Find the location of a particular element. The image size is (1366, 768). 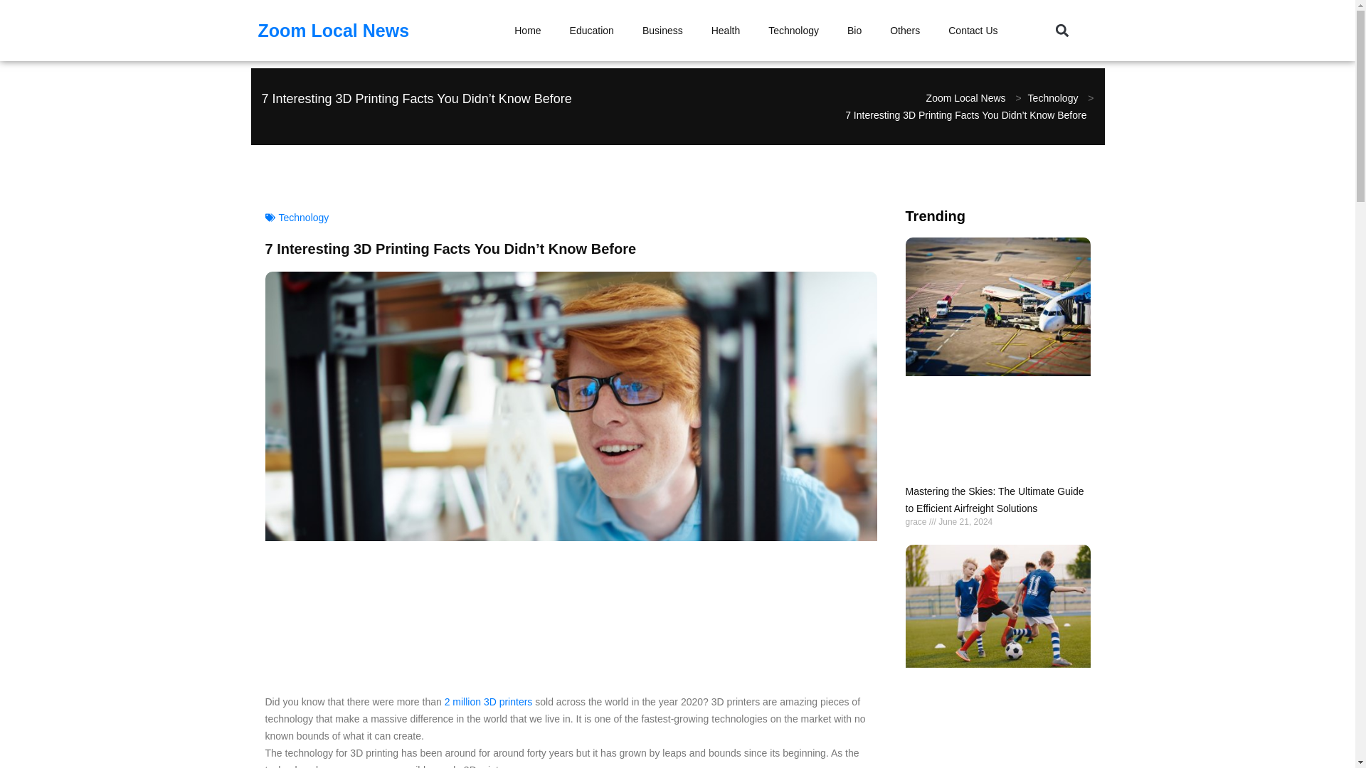

Health is located at coordinates (725, 30).